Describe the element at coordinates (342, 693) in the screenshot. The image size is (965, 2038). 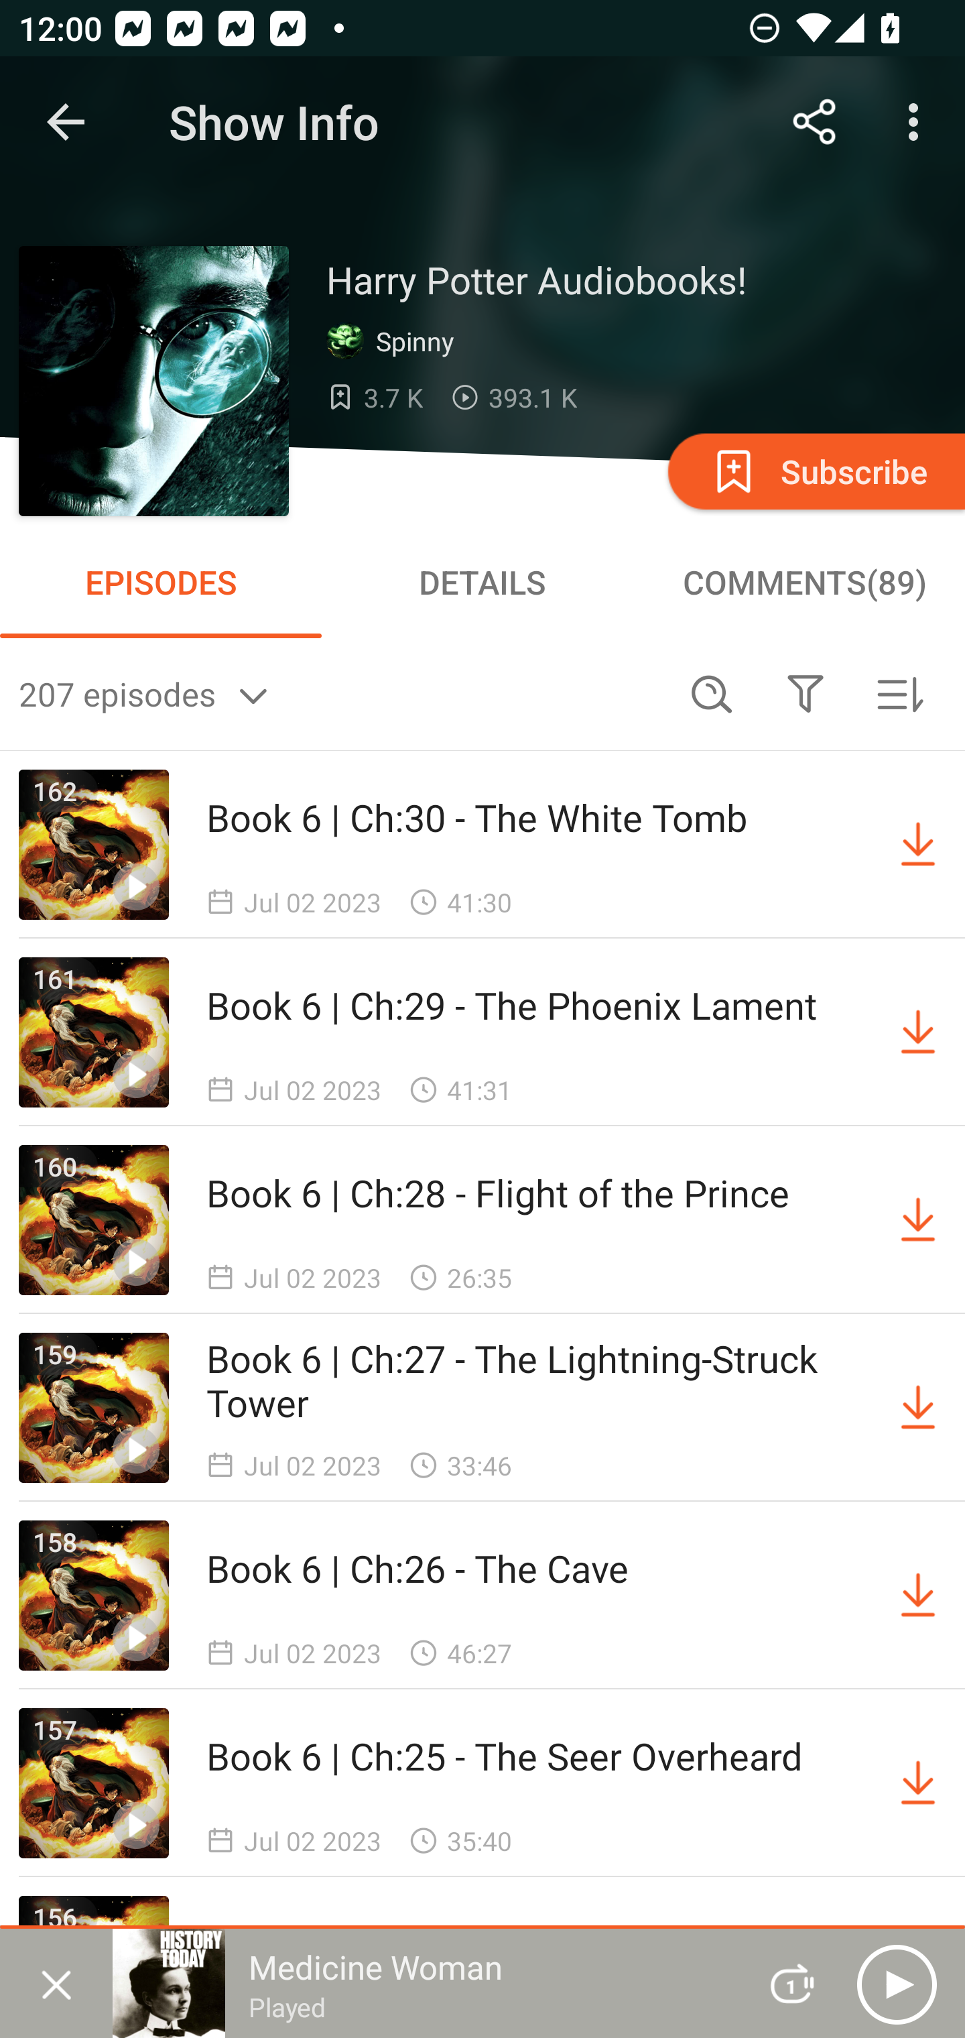
I see `207 episodes ` at that location.